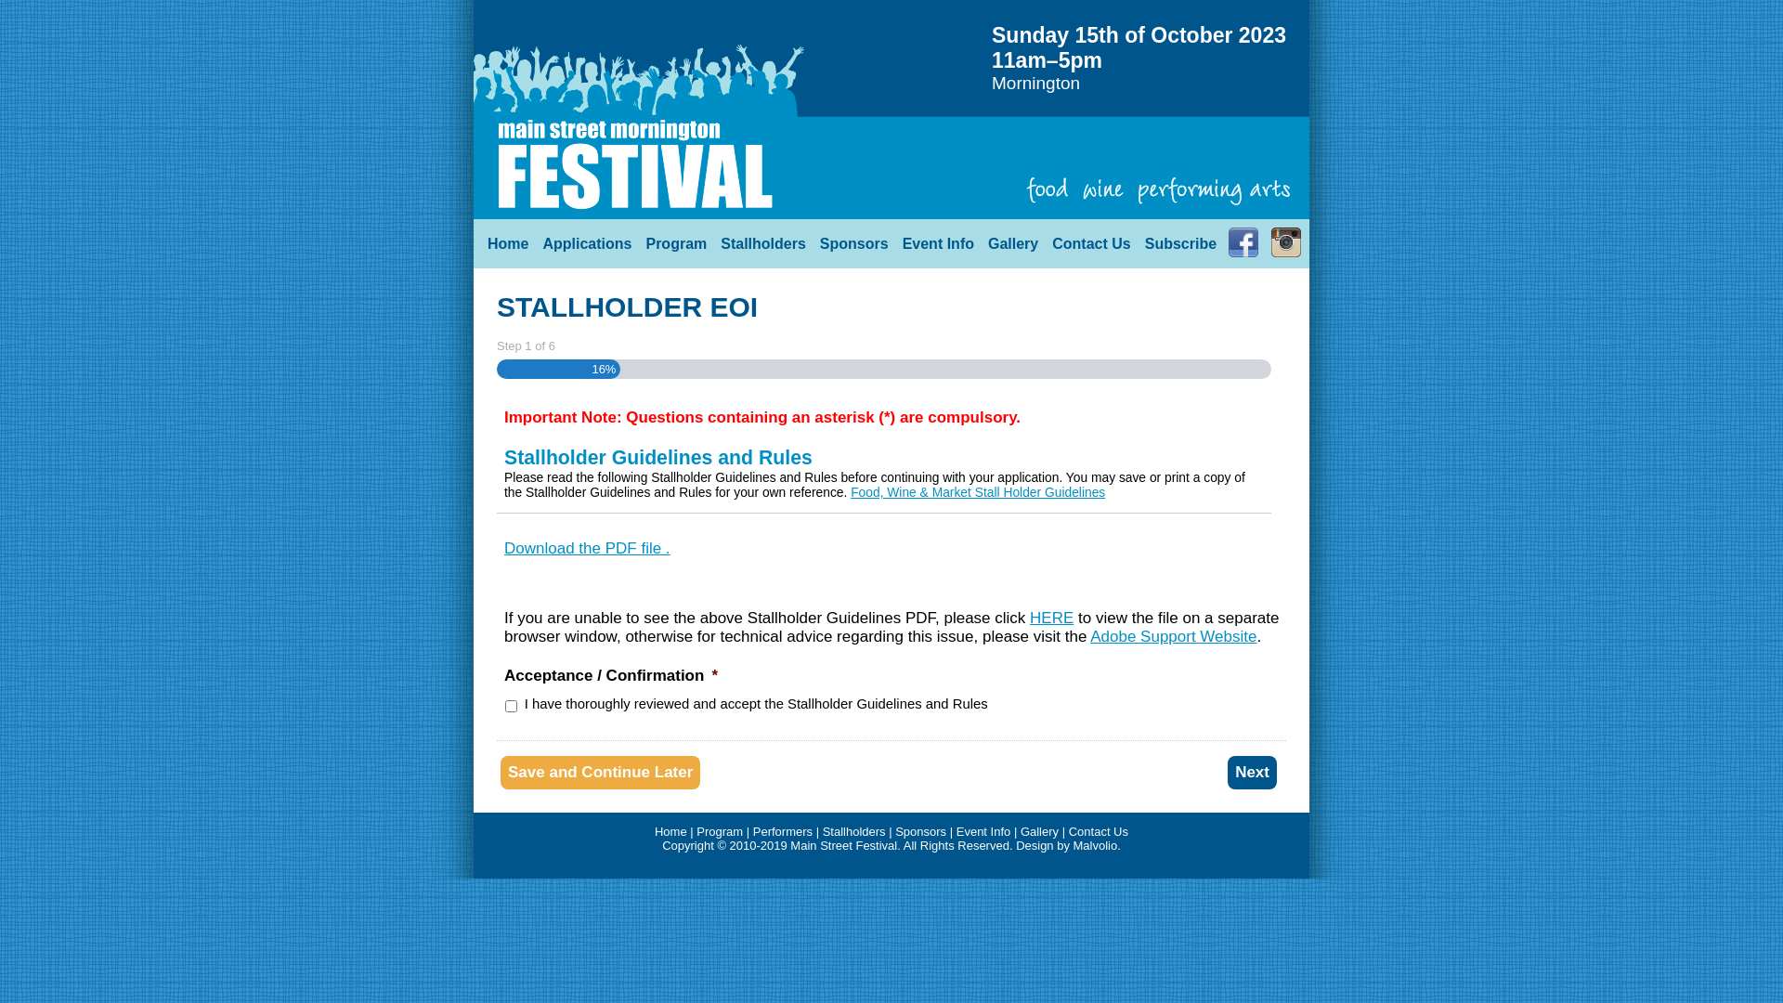  I want to click on Contact Us, so click(1085, 243).